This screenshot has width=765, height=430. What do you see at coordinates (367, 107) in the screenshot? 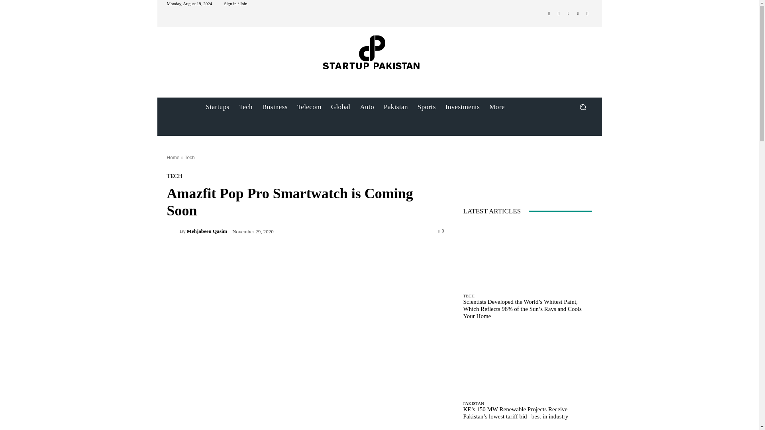
I see `Auto` at bounding box center [367, 107].